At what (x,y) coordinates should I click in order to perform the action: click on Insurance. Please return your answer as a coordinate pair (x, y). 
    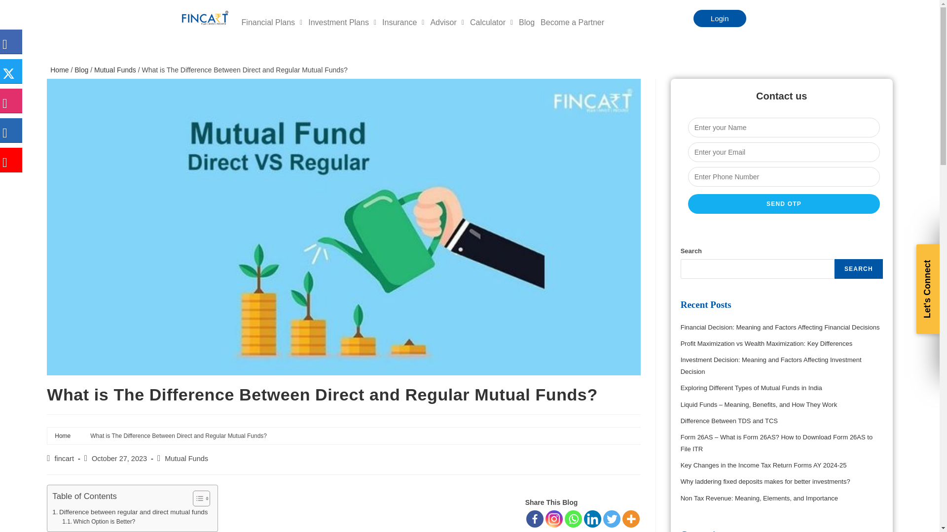
    Looking at the image, I should click on (403, 23).